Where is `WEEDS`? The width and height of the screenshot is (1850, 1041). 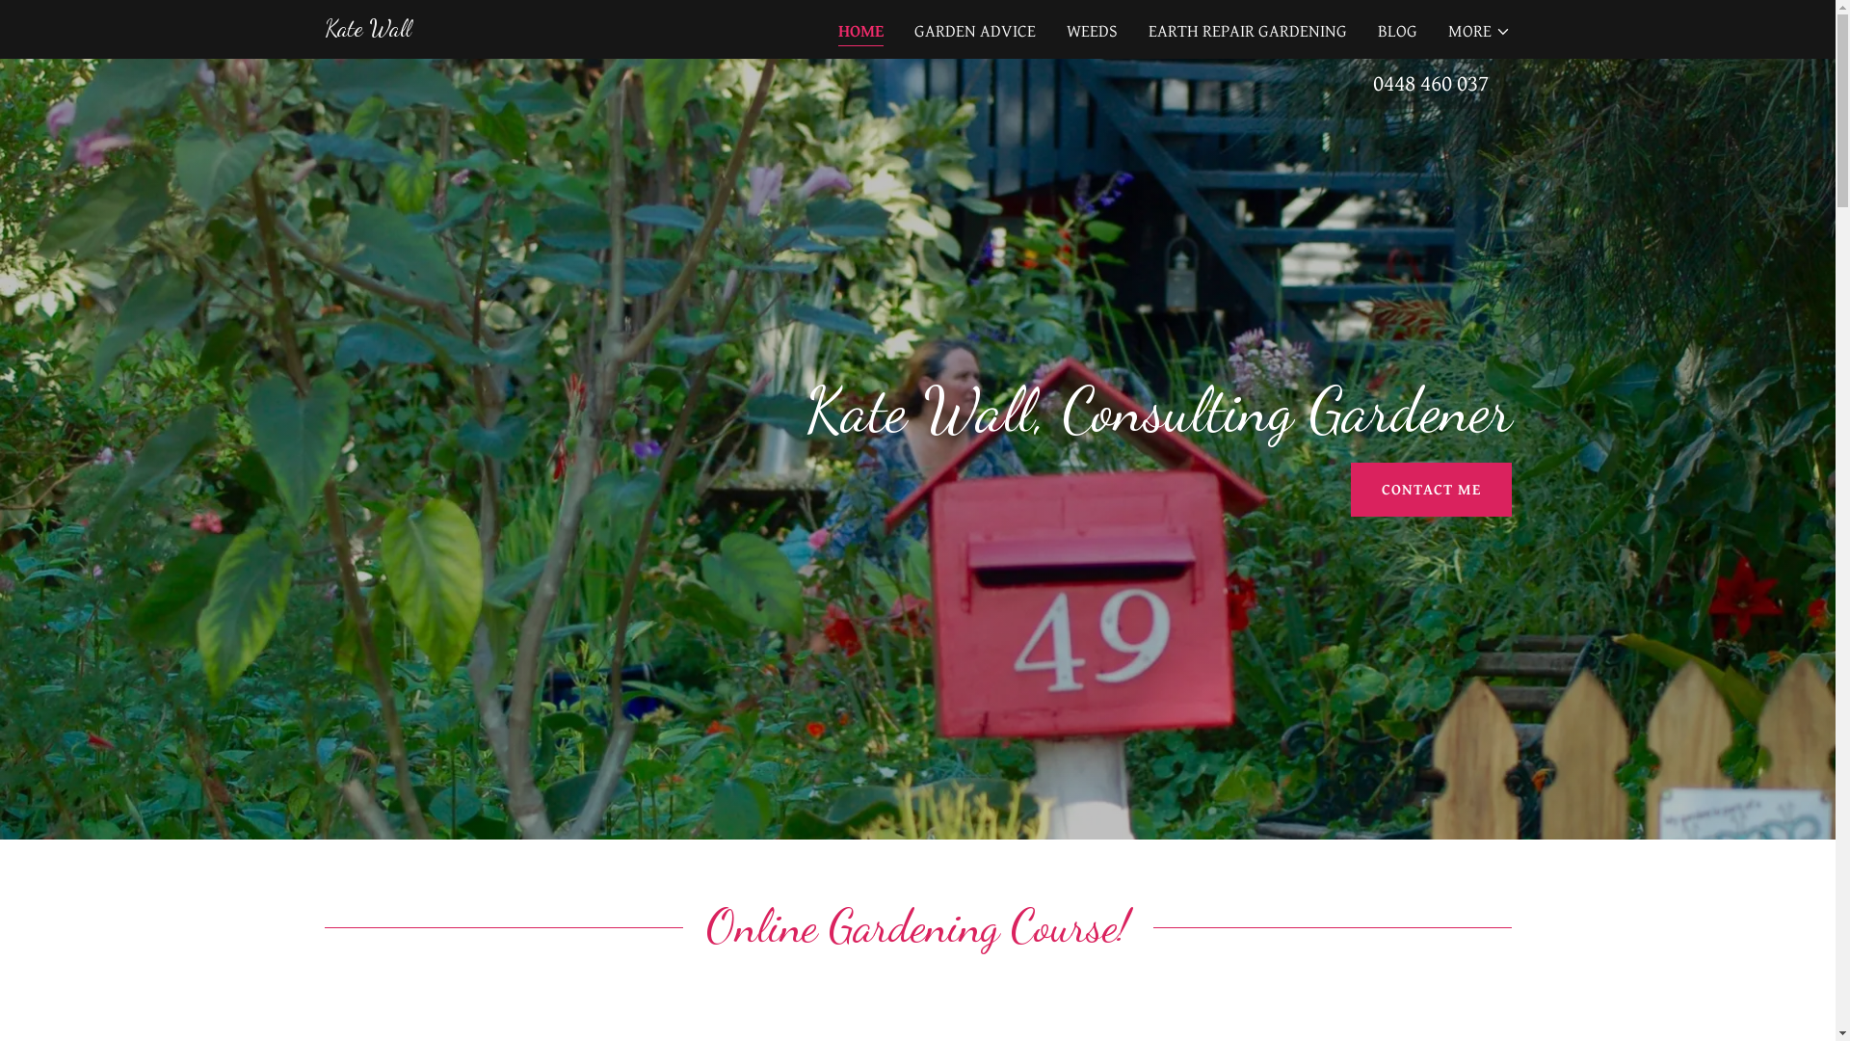
WEEDS is located at coordinates (1093, 32).